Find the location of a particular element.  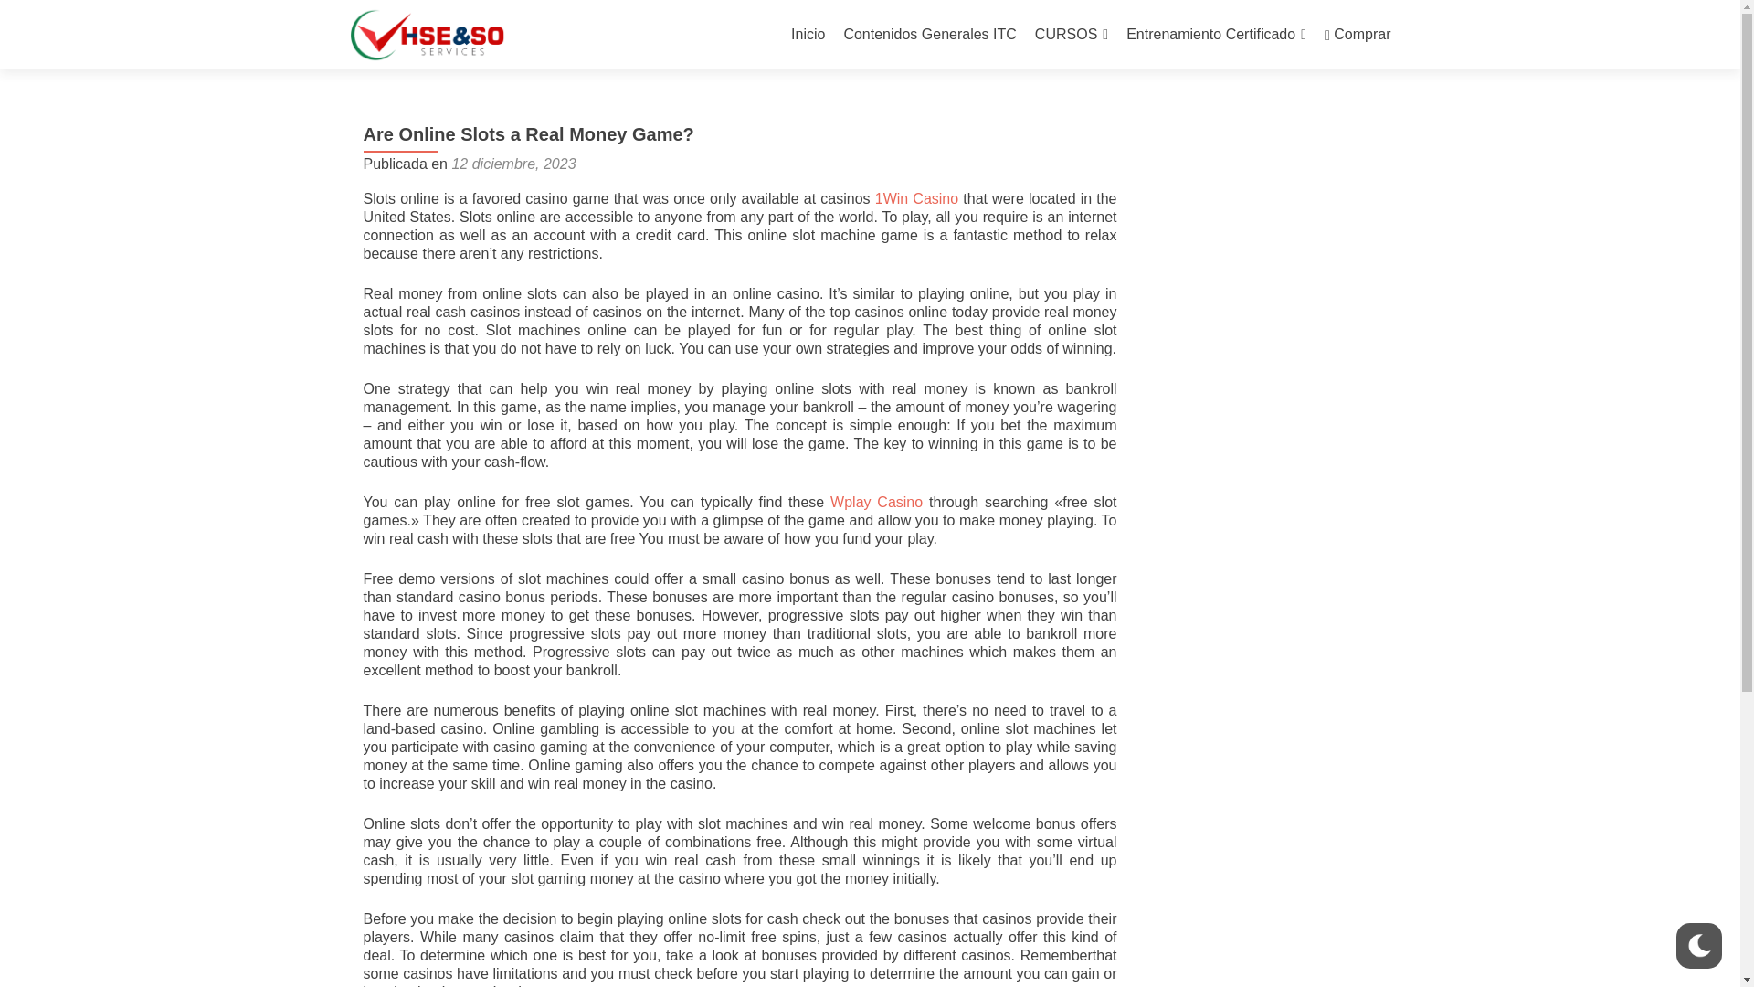

Comprar is located at coordinates (1358, 35).